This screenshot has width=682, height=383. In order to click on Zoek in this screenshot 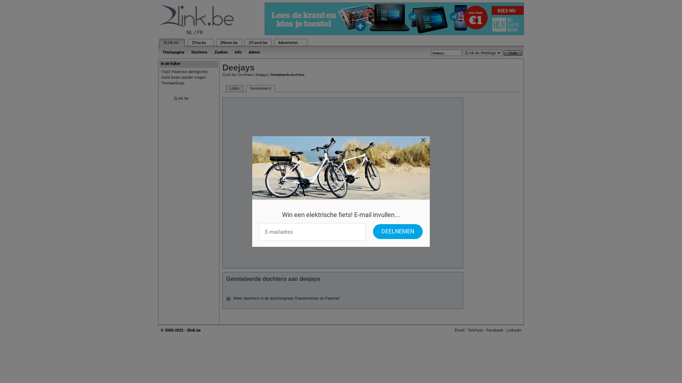, I will do `click(513, 53)`.